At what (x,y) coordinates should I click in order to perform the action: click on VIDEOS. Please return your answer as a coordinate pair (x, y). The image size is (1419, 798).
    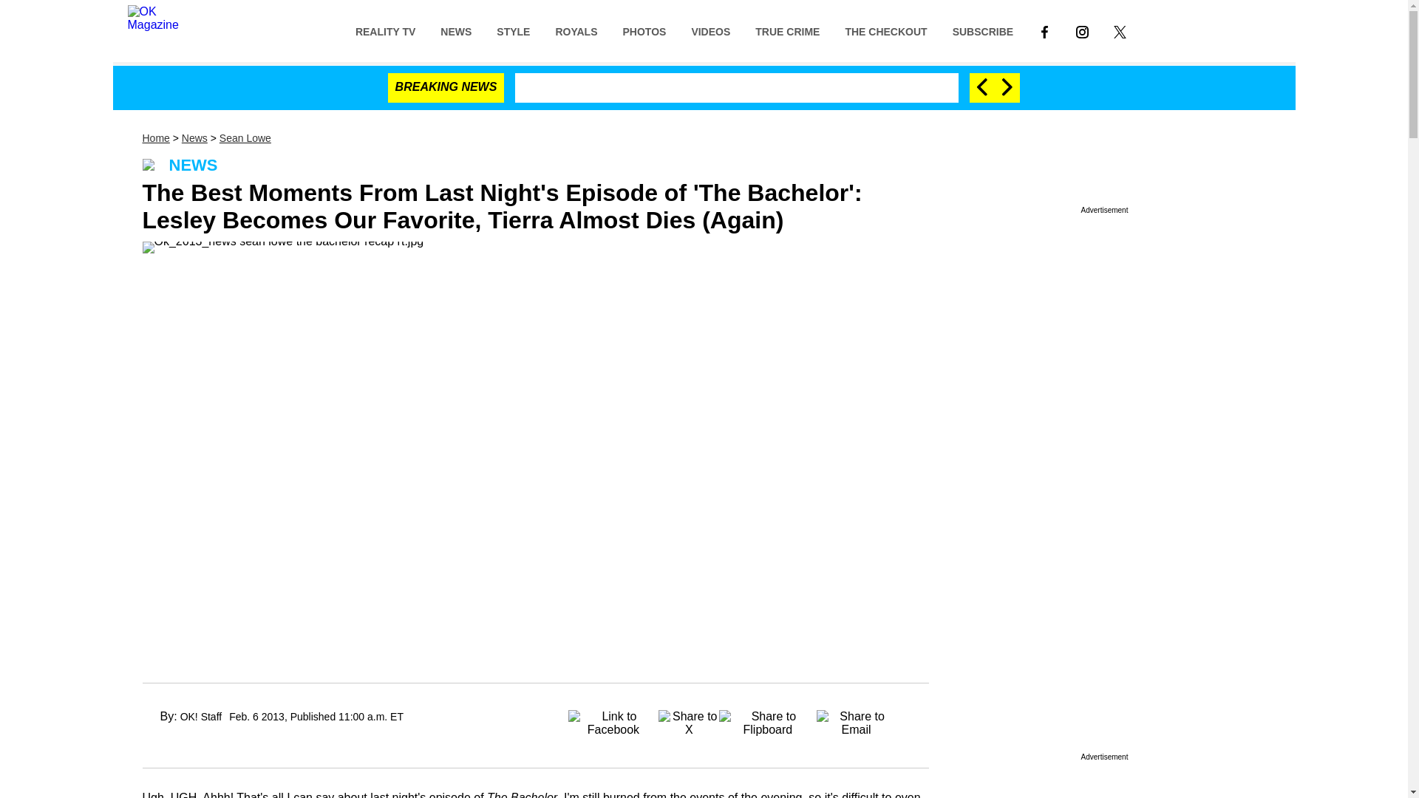
    Looking at the image, I should click on (709, 30).